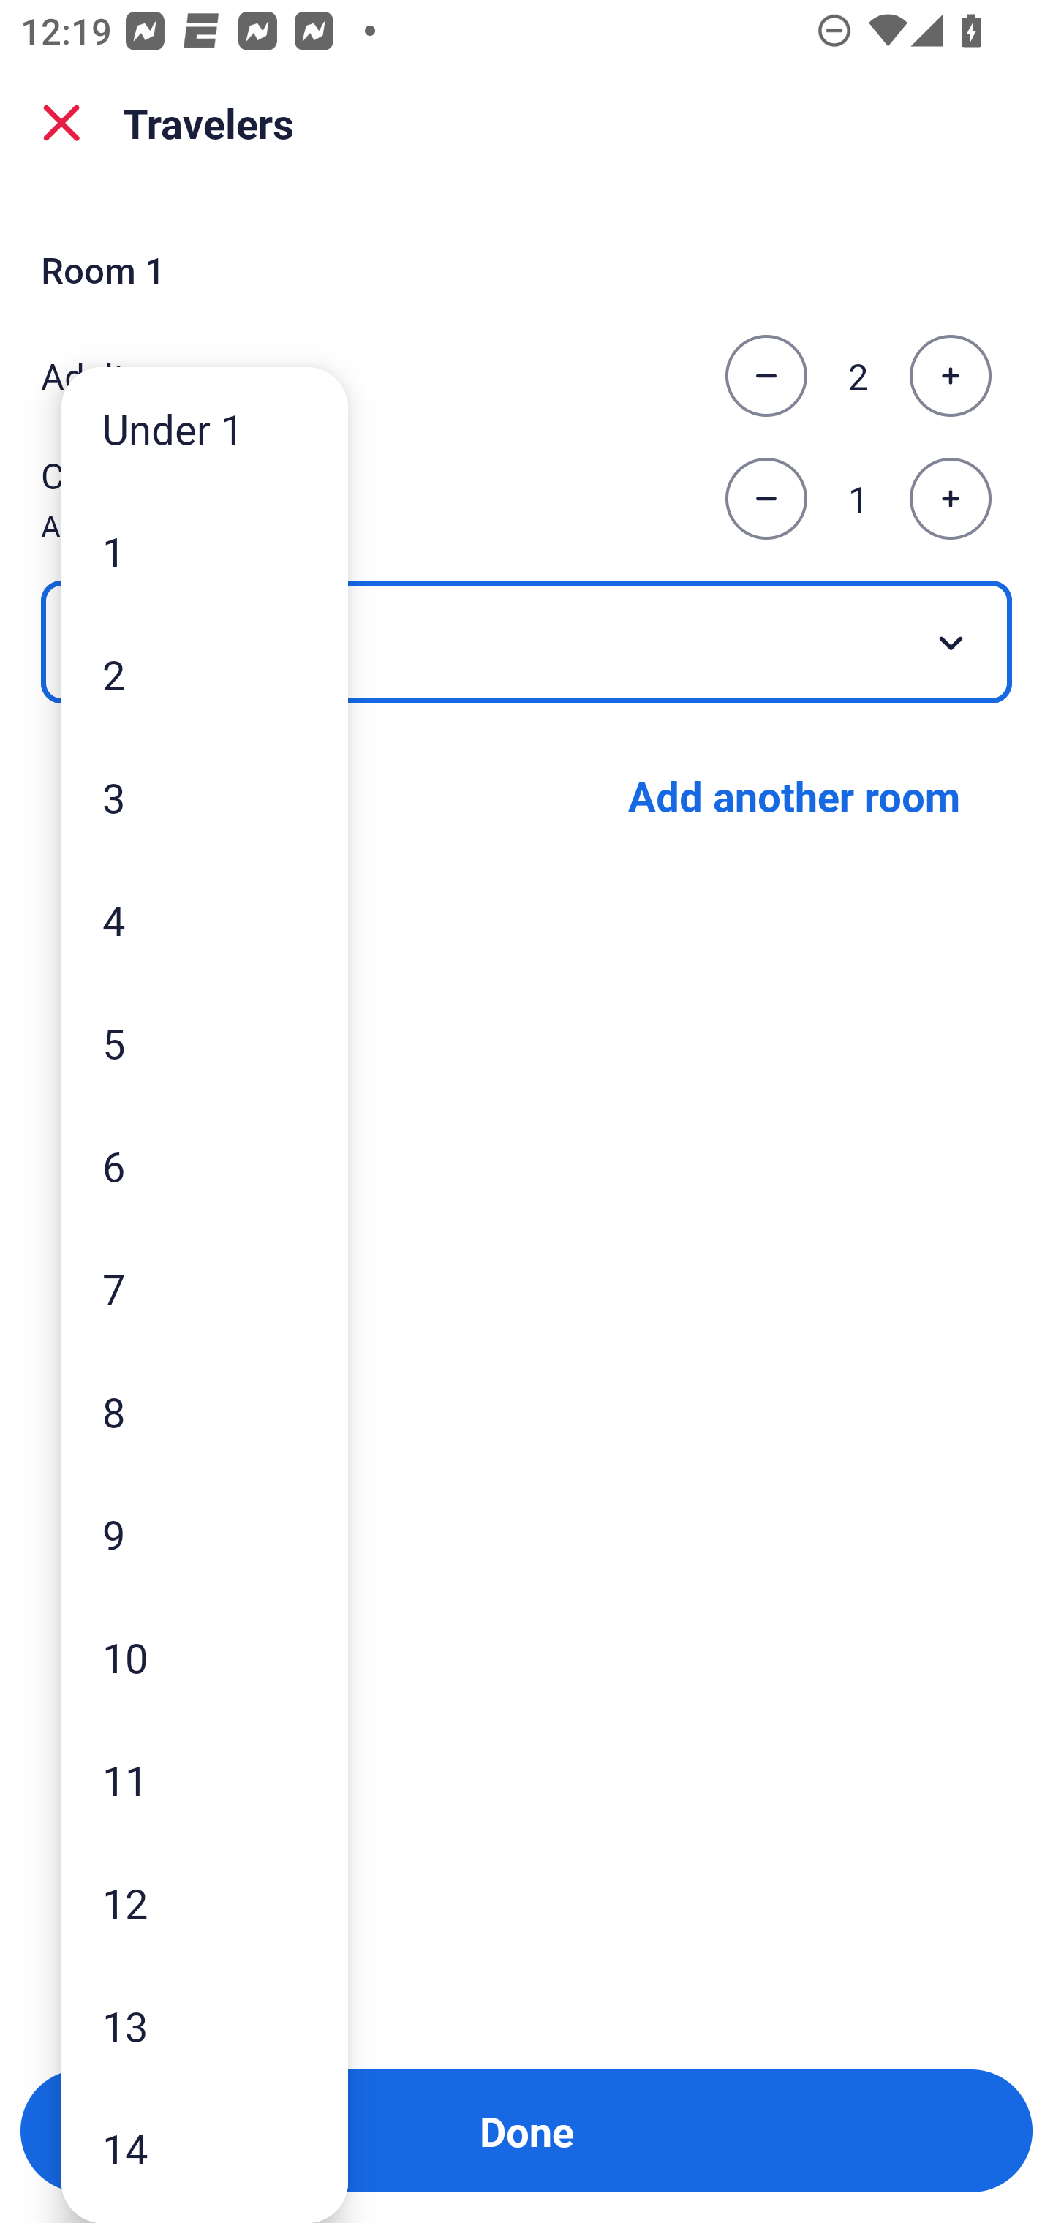 Image resolution: width=1053 pixels, height=2223 pixels. What do you see at coordinates (205, 1410) in the screenshot?
I see `8` at bounding box center [205, 1410].